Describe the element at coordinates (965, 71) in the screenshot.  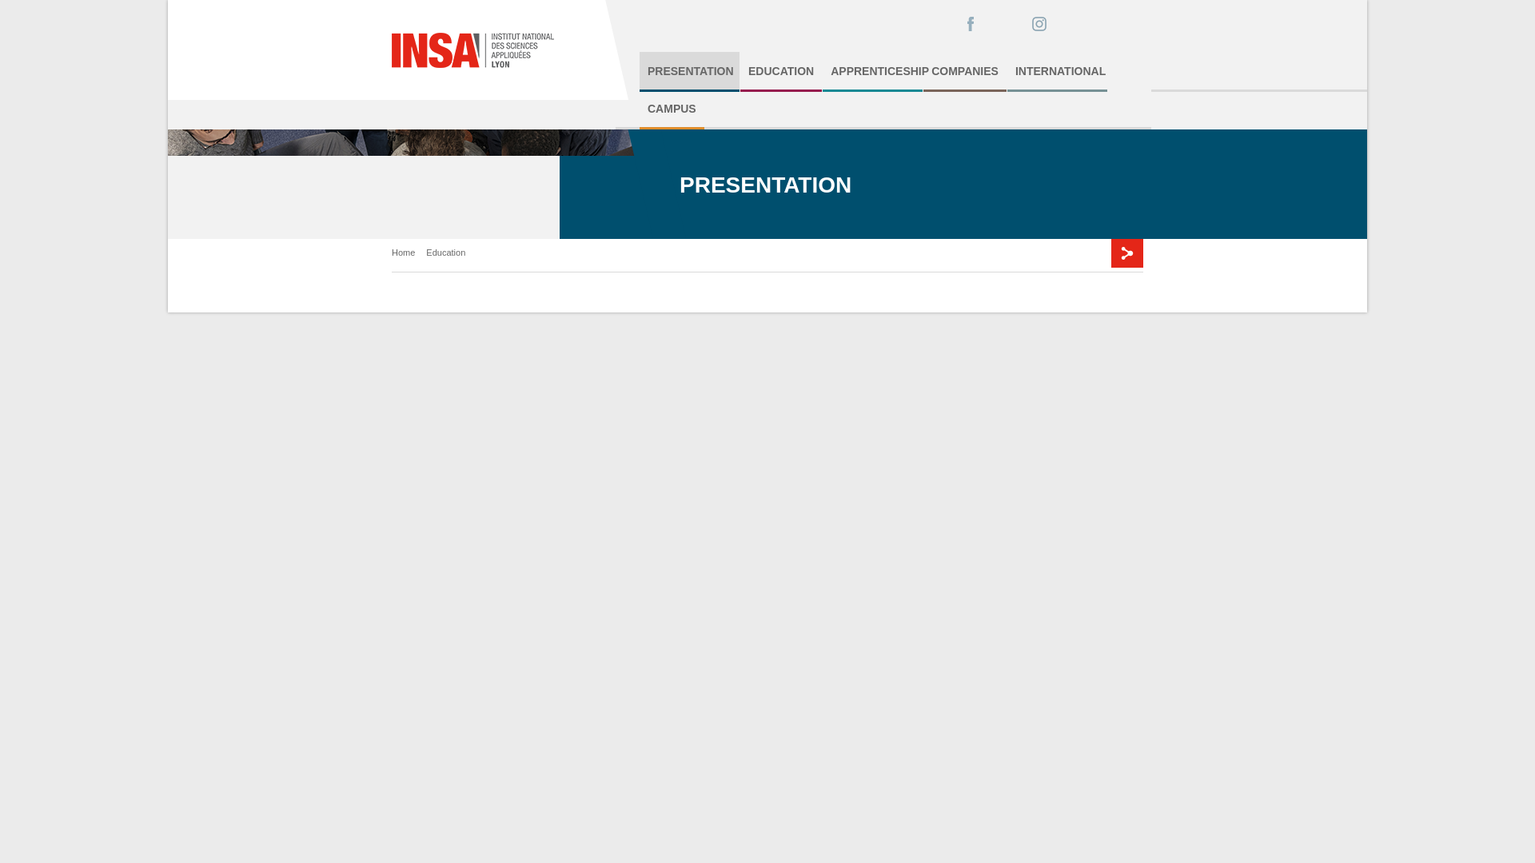
I see `Companies` at that location.